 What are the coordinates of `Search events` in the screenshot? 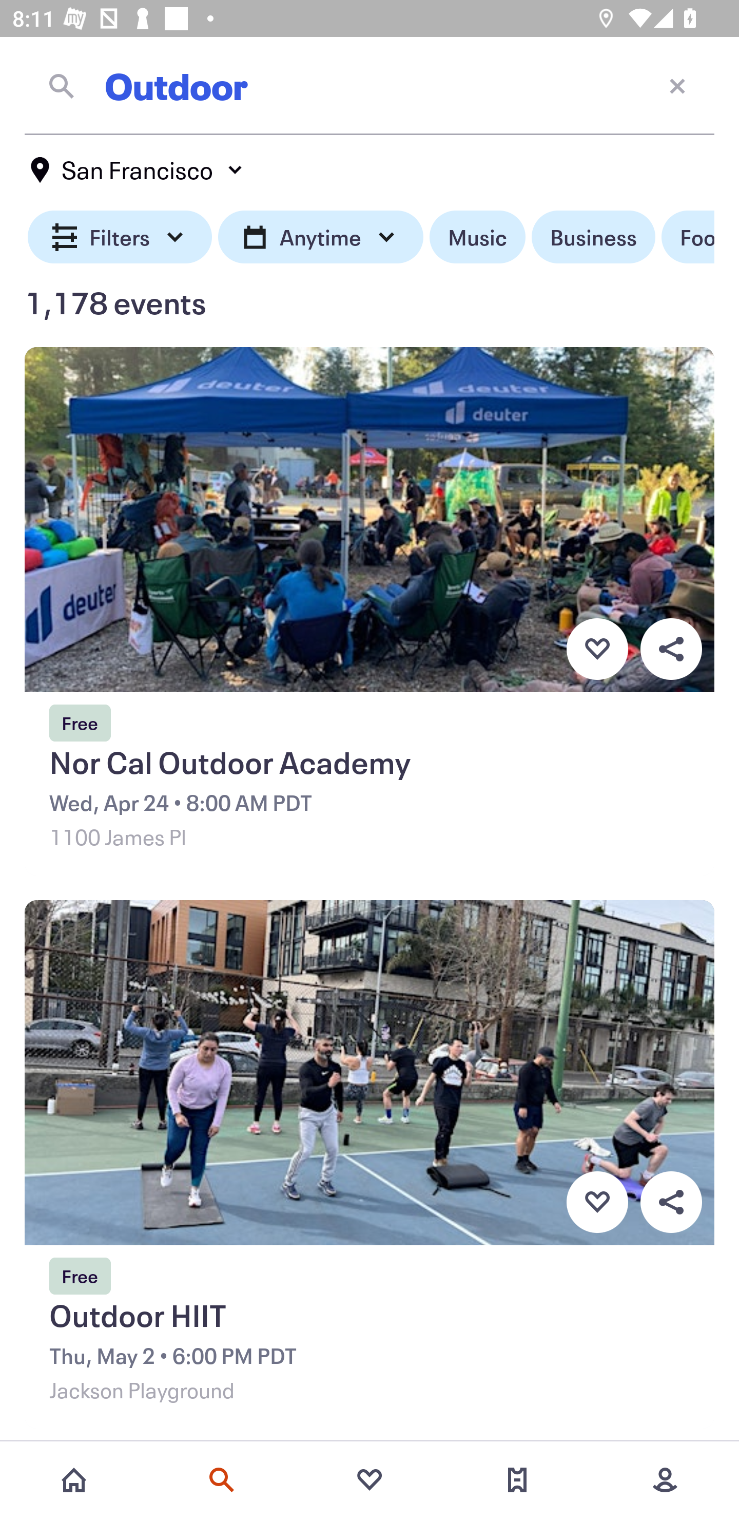 It's located at (222, 1480).